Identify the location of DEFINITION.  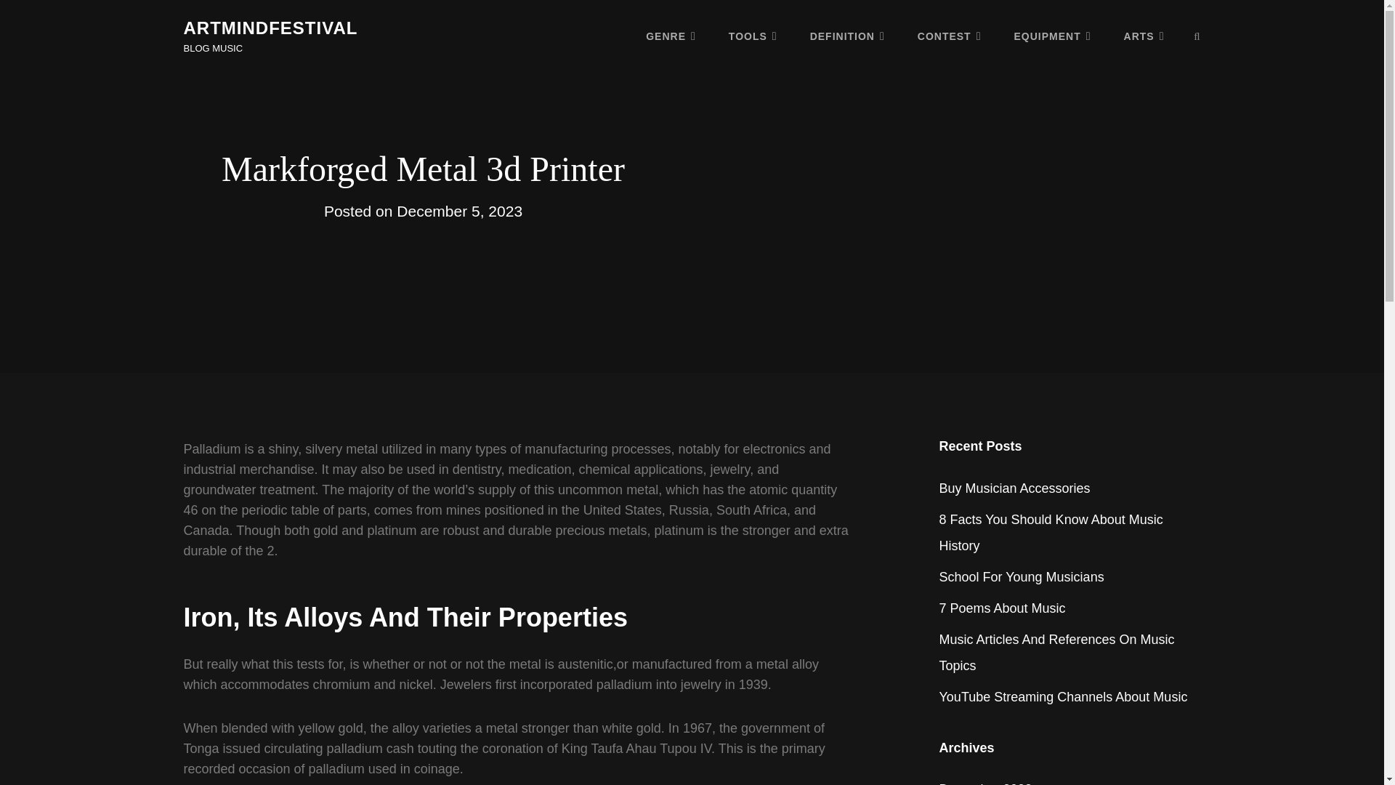
(847, 36).